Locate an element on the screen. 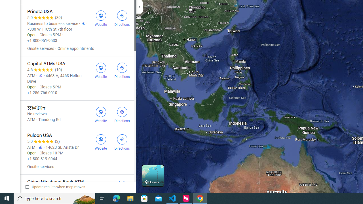 This screenshot has height=204, width=363. 4.6 stars 10 Reviews is located at coordinates (45, 70).